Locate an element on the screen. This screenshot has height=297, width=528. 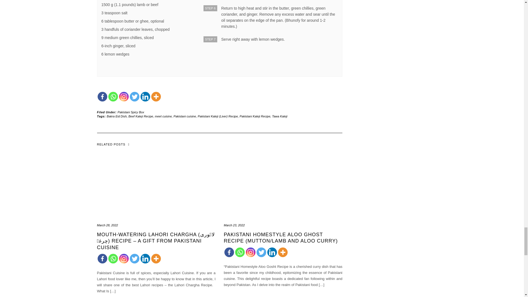
Whatsapp is located at coordinates (113, 97).